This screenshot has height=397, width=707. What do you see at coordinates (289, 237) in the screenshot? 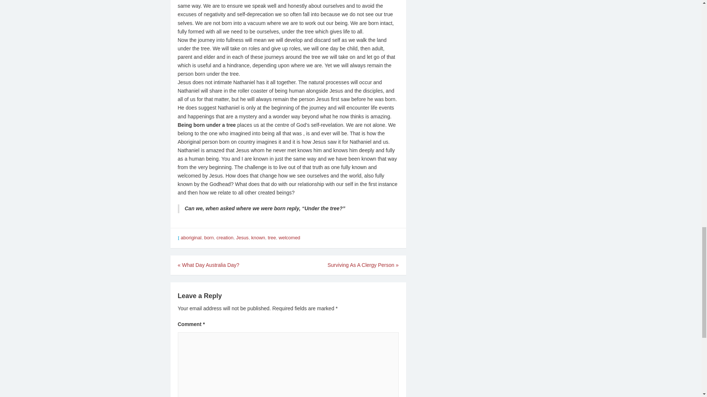
I see `welcomed` at bounding box center [289, 237].